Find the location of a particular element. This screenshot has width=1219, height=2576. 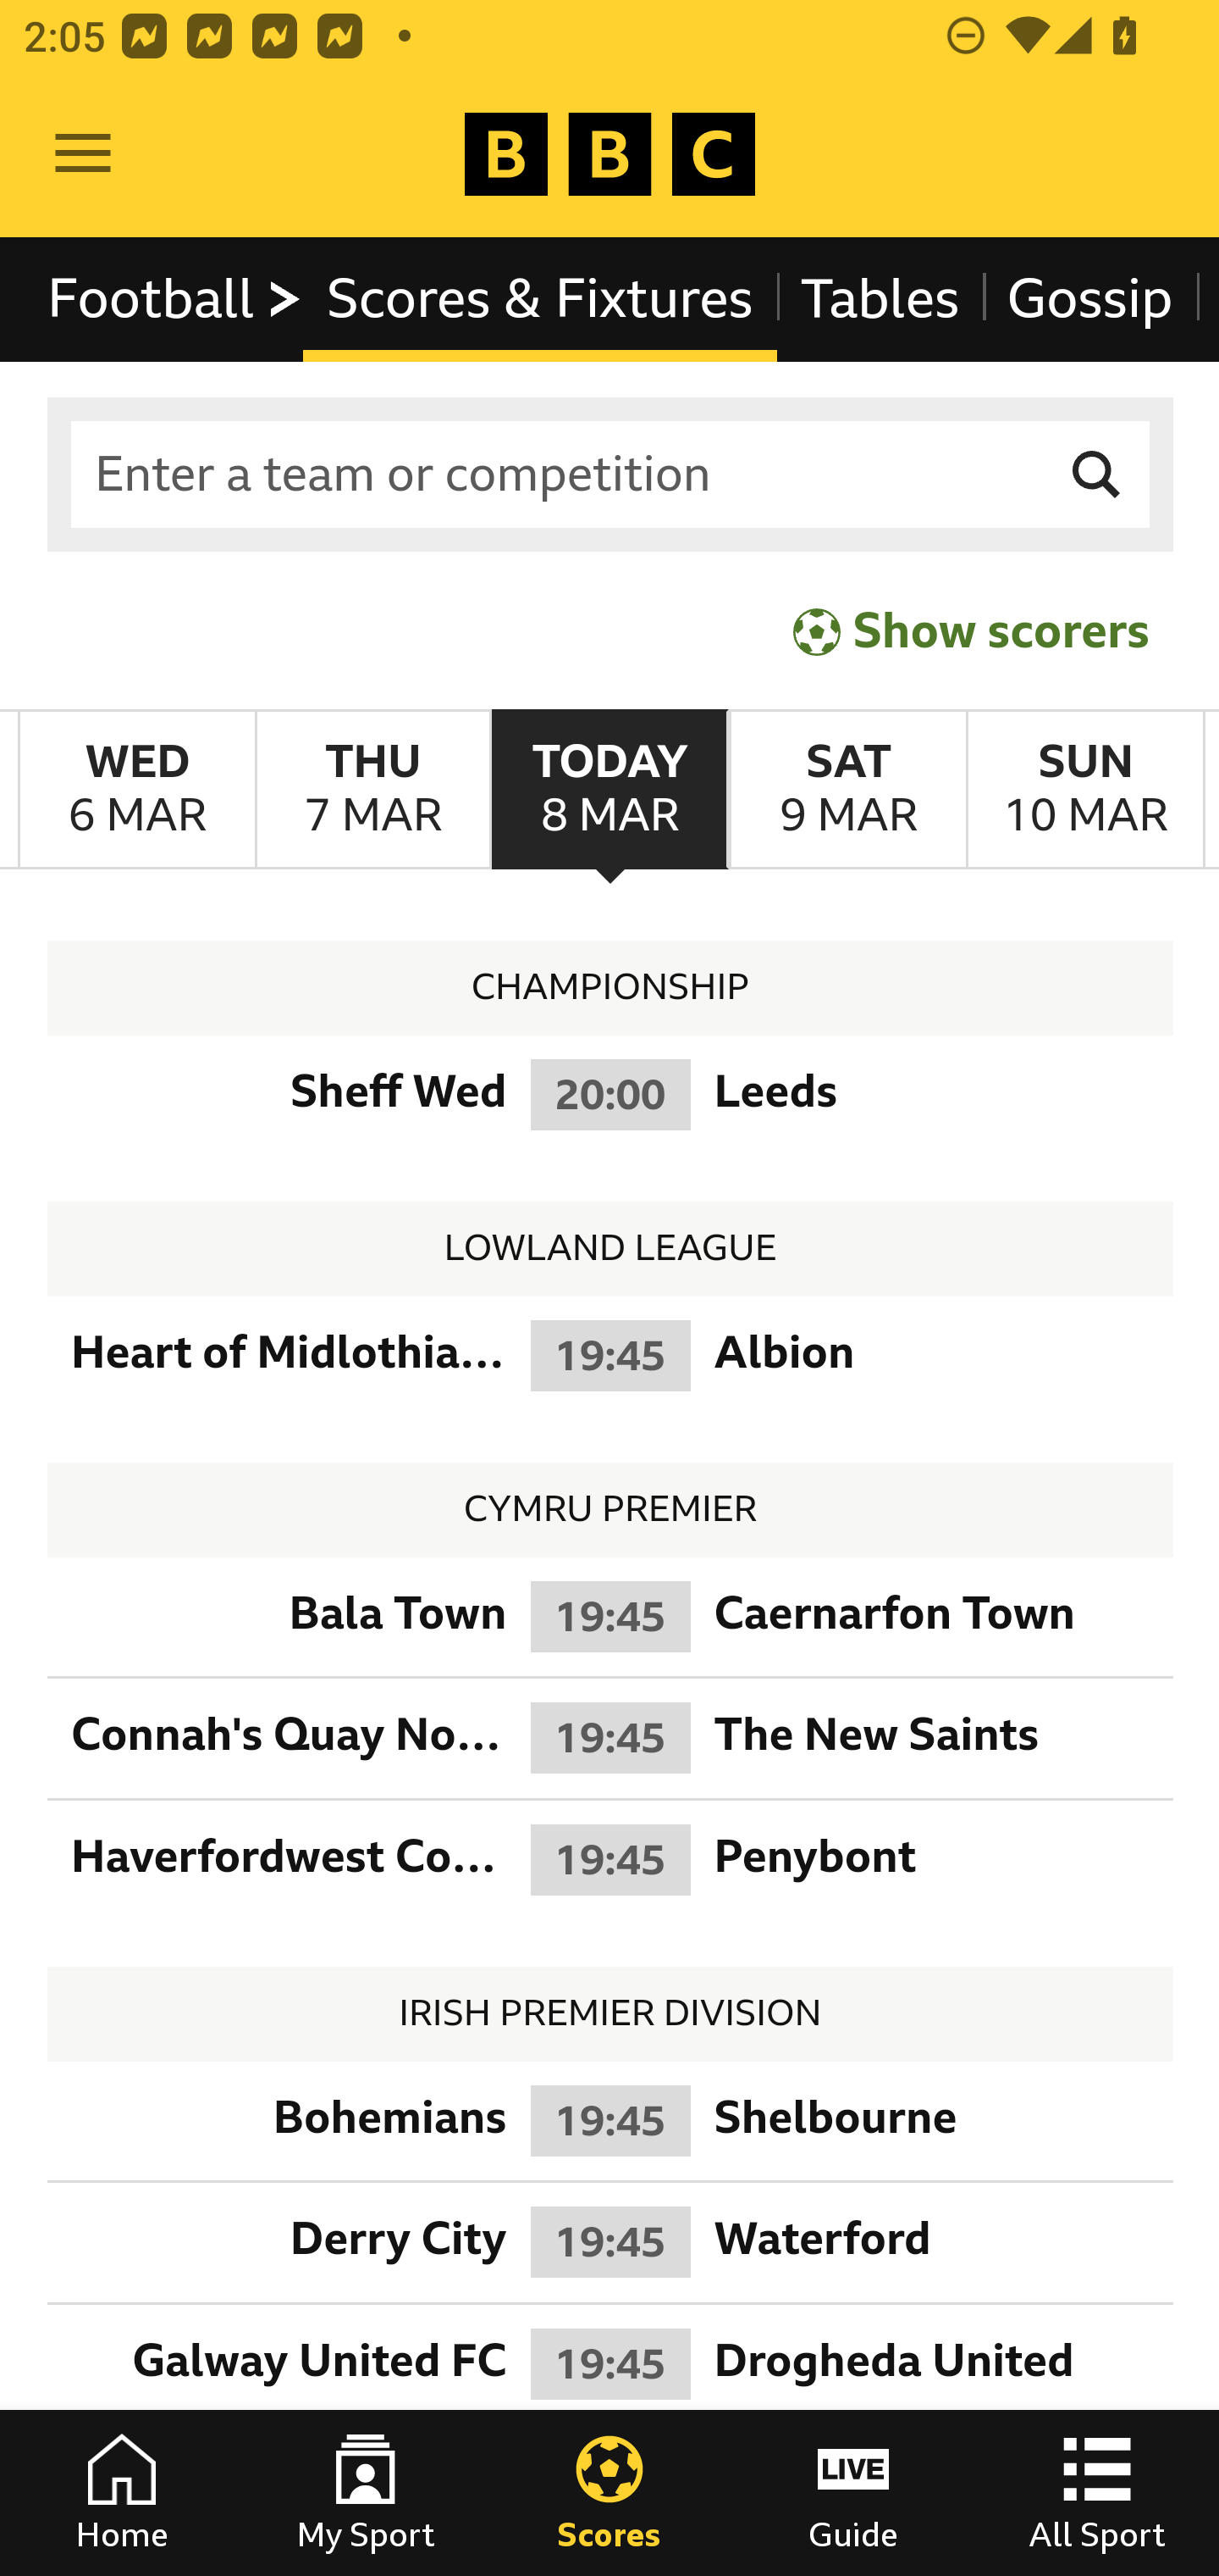

SaturdayMarch 9th Saturday March 9th is located at coordinates (847, 790).